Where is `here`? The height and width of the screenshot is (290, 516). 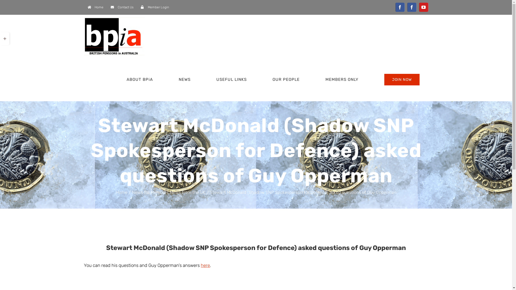
here is located at coordinates (205, 265).